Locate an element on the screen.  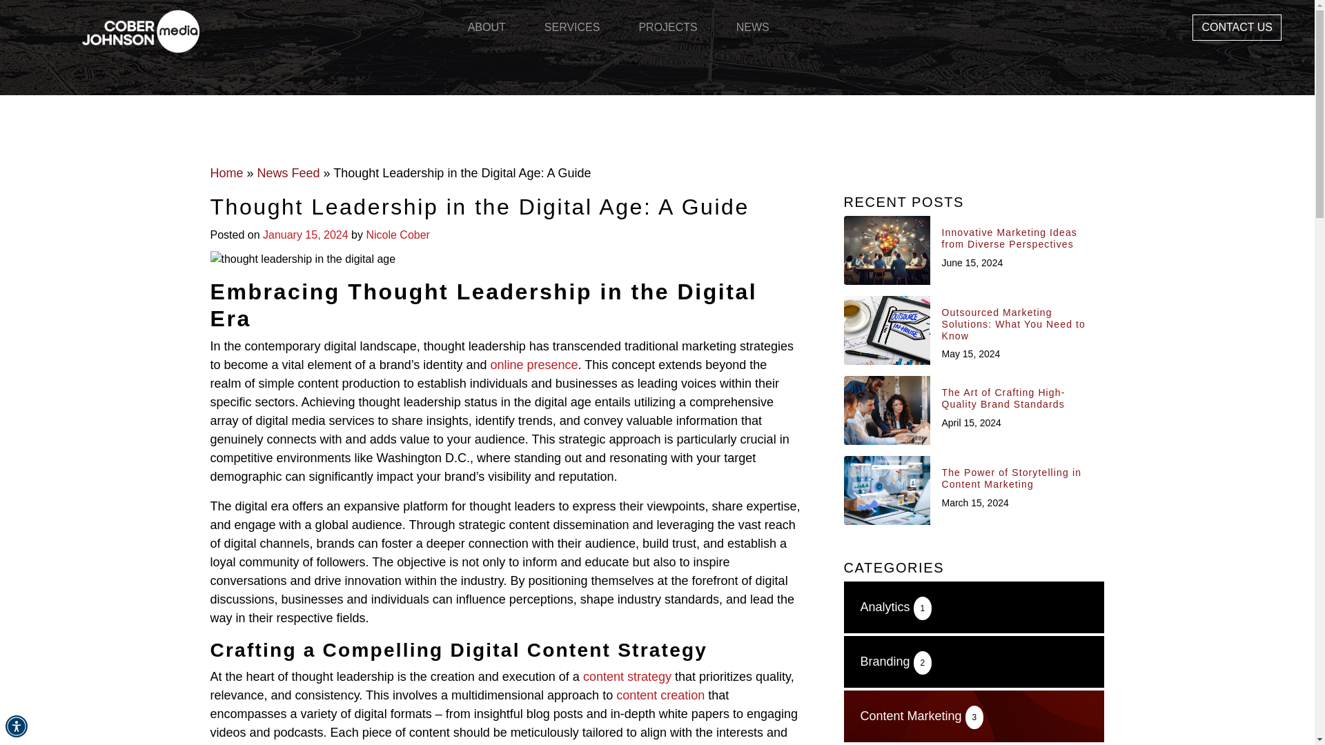
Nicole Cober is located at coordinates (397, 235).